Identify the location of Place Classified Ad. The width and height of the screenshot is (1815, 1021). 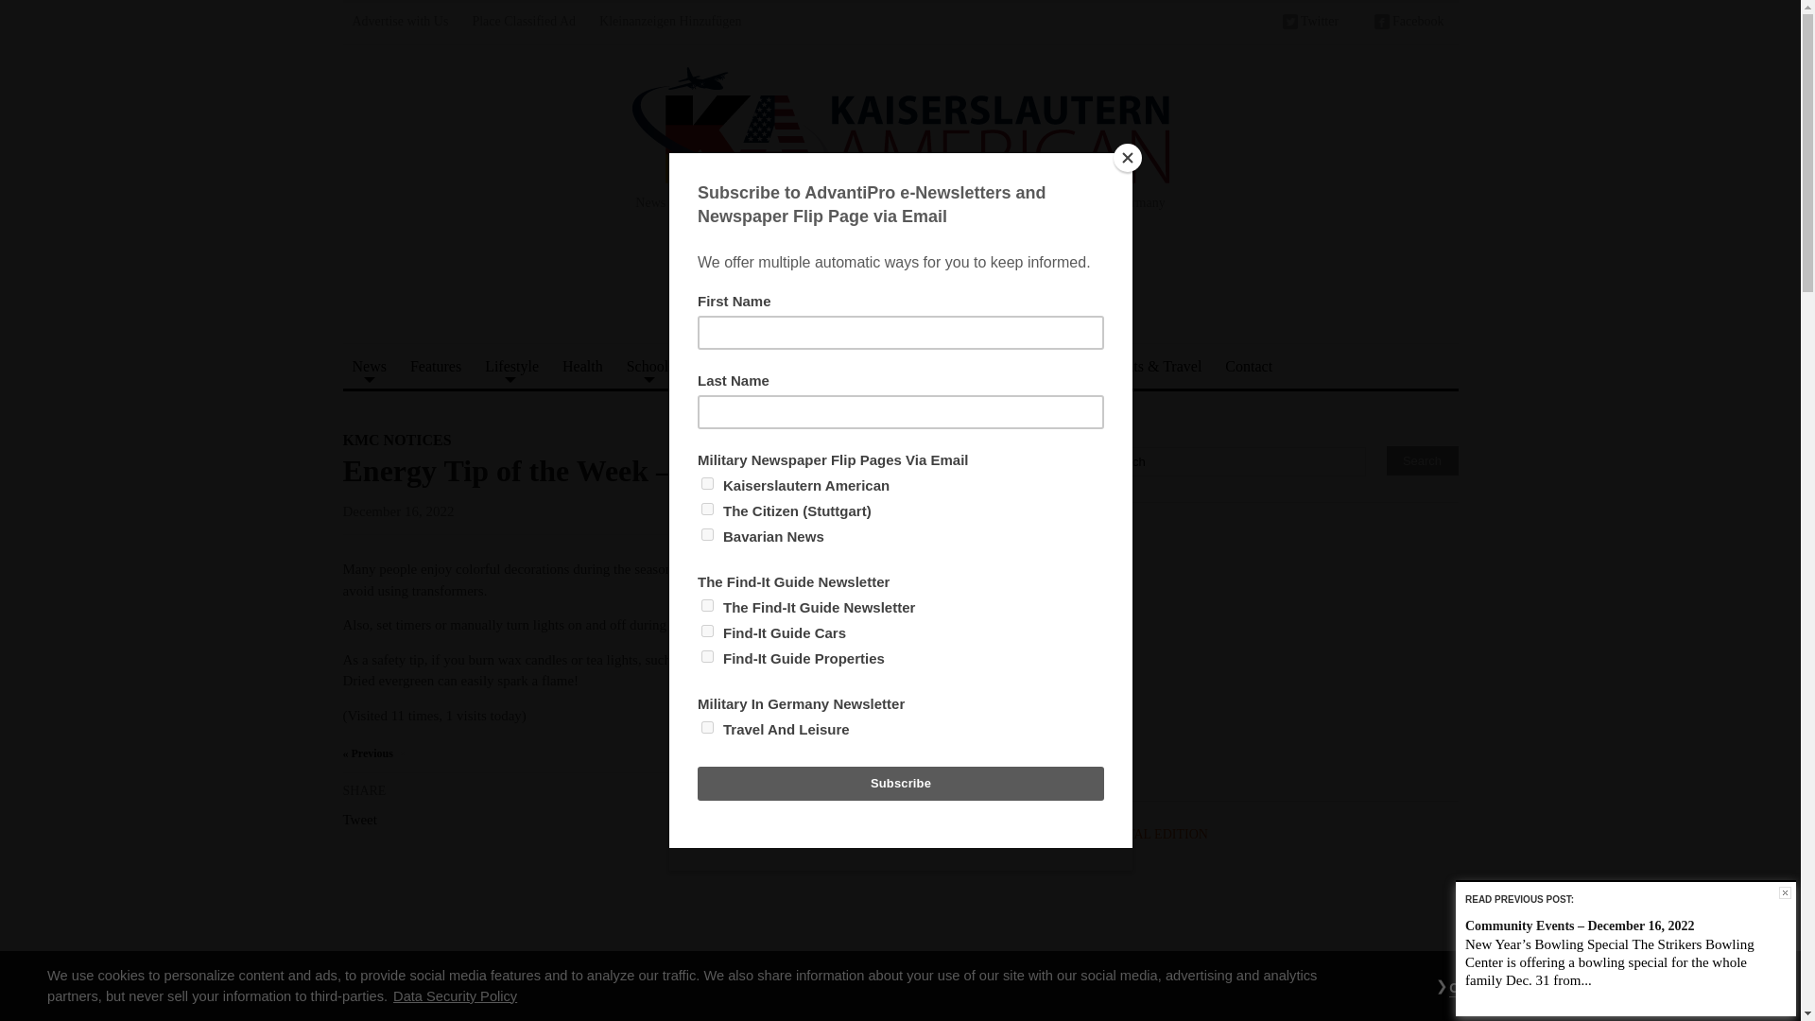
(524, 24).